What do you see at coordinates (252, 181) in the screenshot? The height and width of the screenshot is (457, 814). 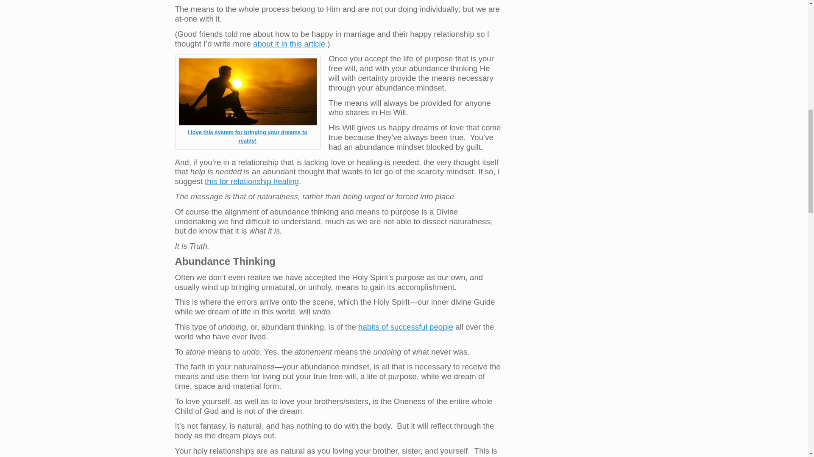 I see `this for relationship healing` at bounding box center [252, 181].